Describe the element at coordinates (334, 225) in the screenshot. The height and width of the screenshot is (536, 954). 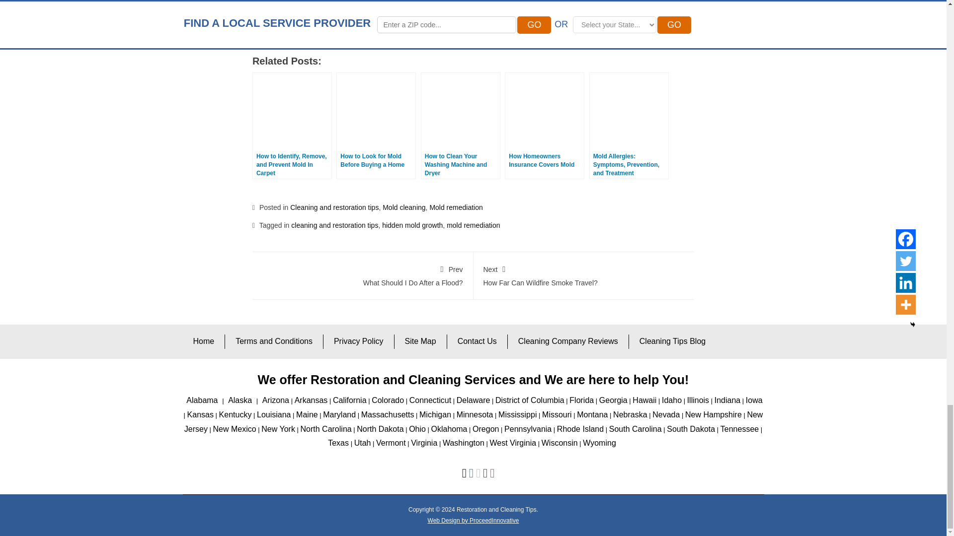
I see `cleaning and restoration tips` at that location.